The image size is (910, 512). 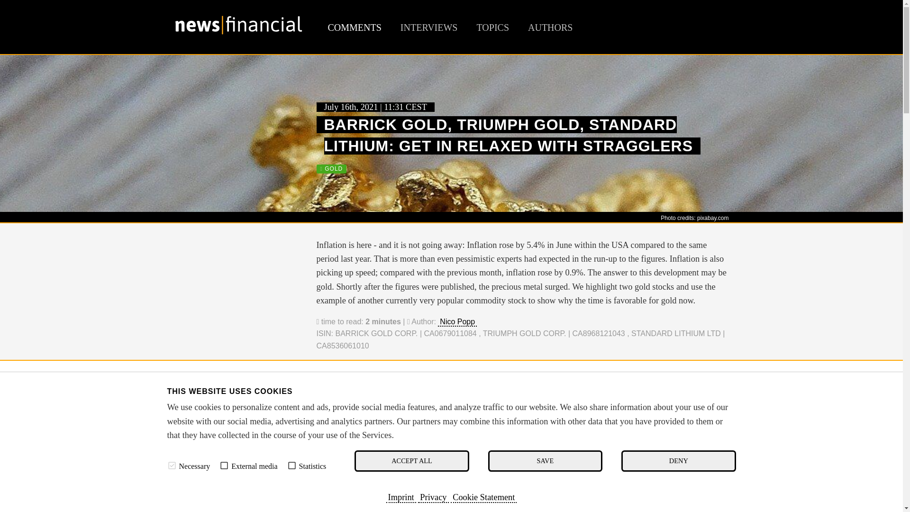 What do you see at coordinates (550, 27) in the screenshot?
I see `AUTHORS` at bounding box center [550, 27].